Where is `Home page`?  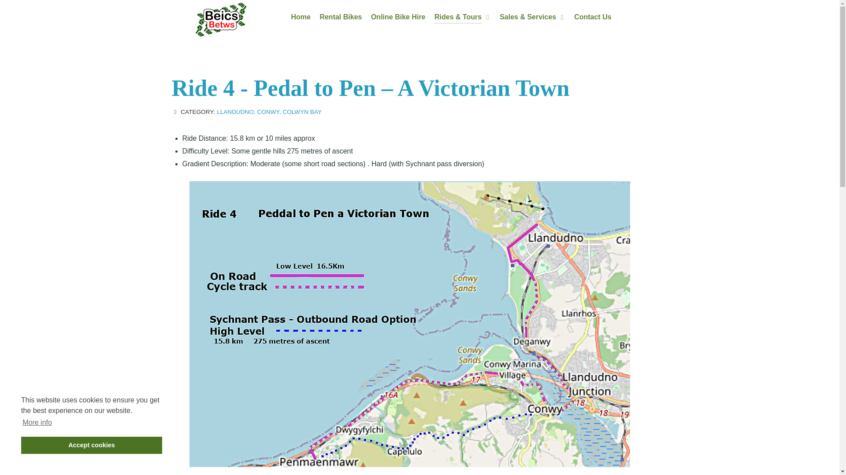
Home page is located at coordinates (301, 18).